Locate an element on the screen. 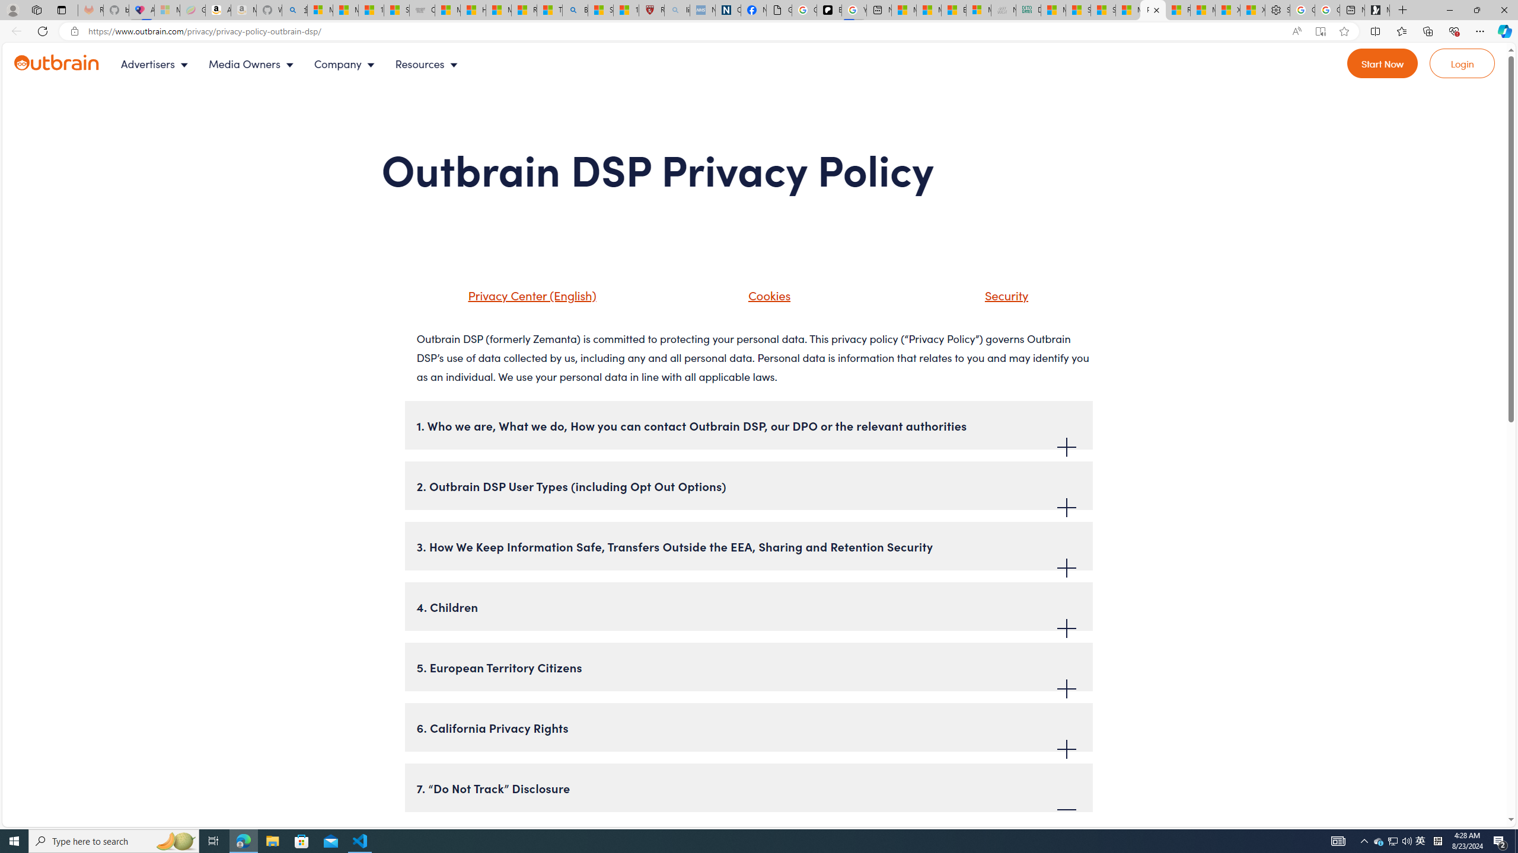  Security is located at coordinates (1004, 295).